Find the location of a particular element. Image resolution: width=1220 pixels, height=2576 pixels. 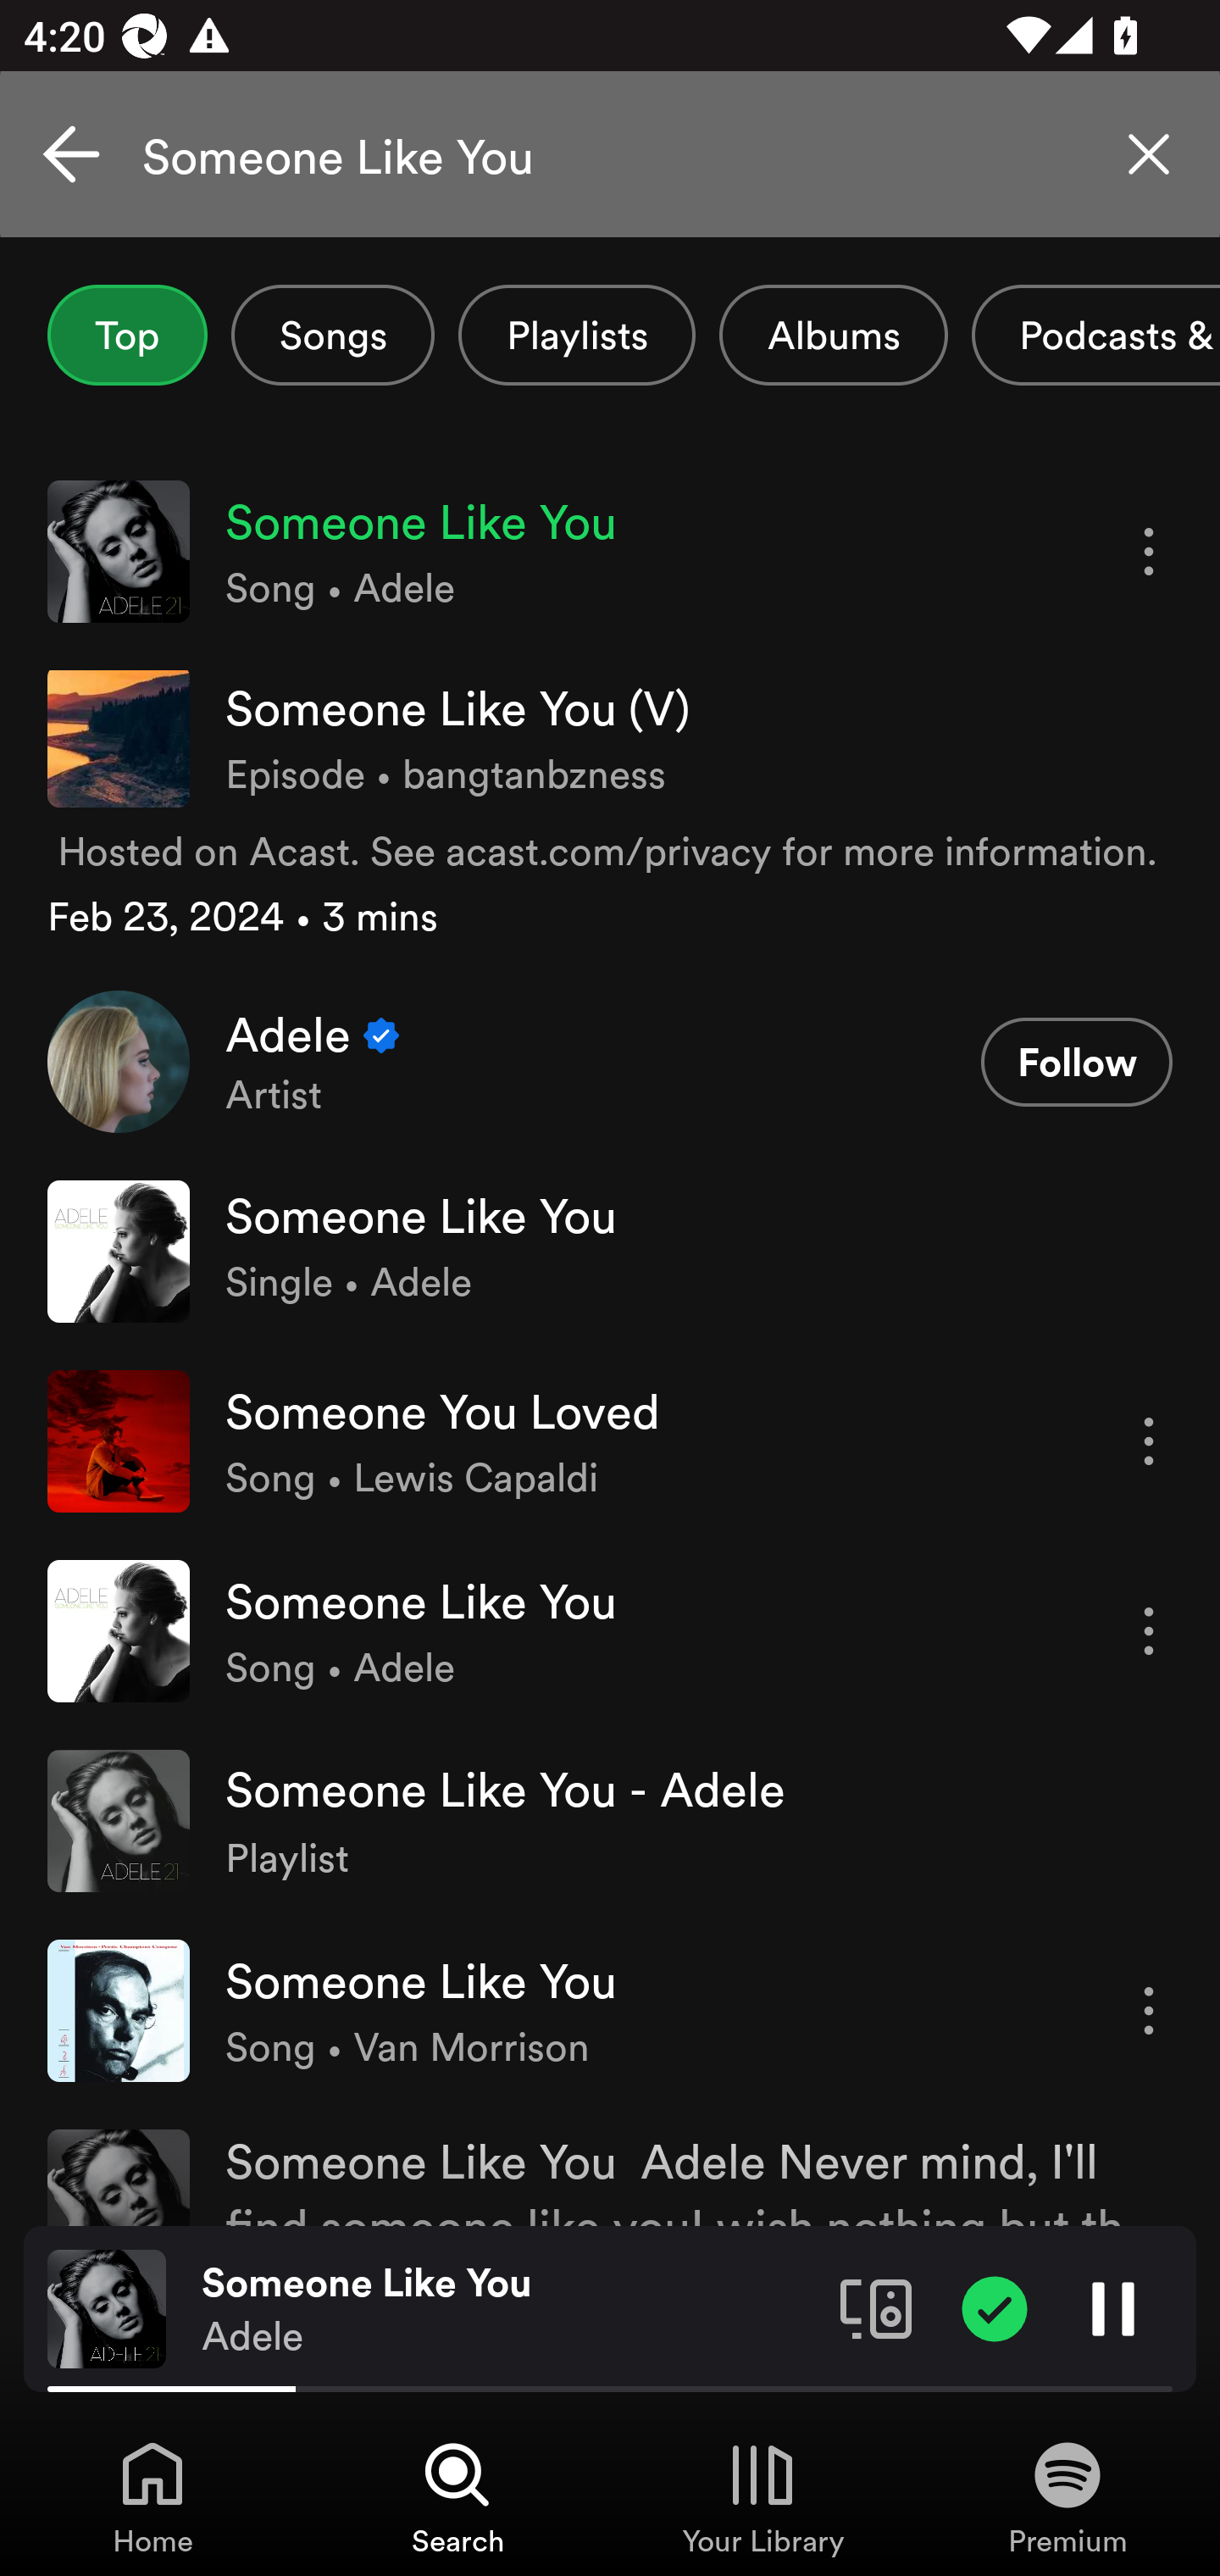

Someone Like You is located at coordinates (610, 154).